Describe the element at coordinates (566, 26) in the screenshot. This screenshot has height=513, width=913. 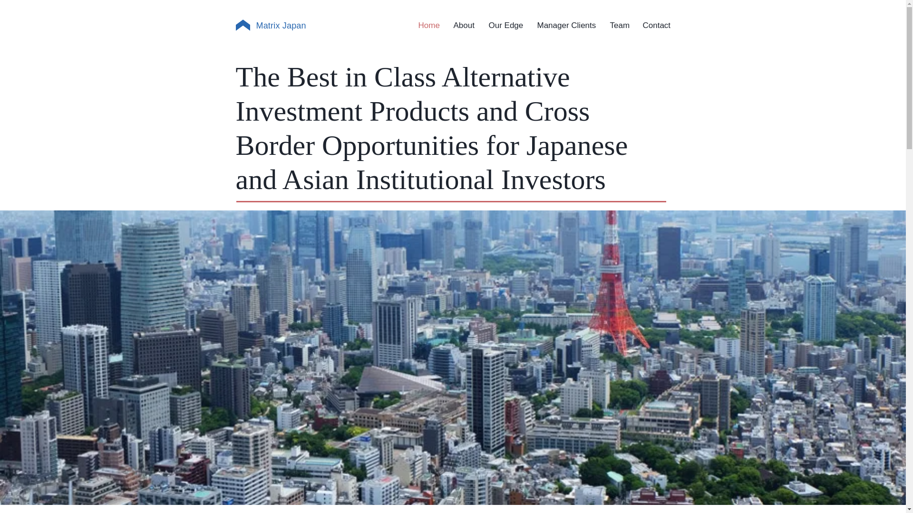
I see `Manager Clients` at that location.